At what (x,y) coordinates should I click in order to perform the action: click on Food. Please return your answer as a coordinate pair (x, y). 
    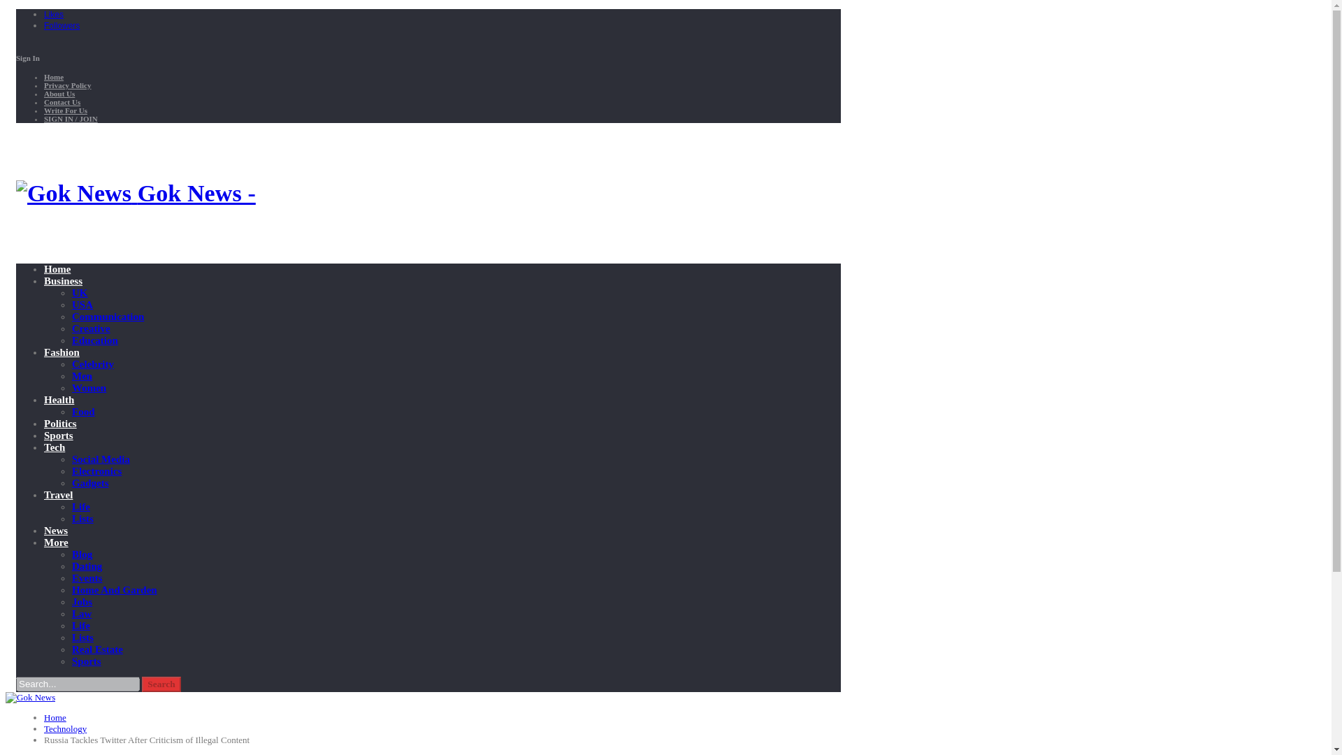
    Looking at the image, I should click on (84, 412).